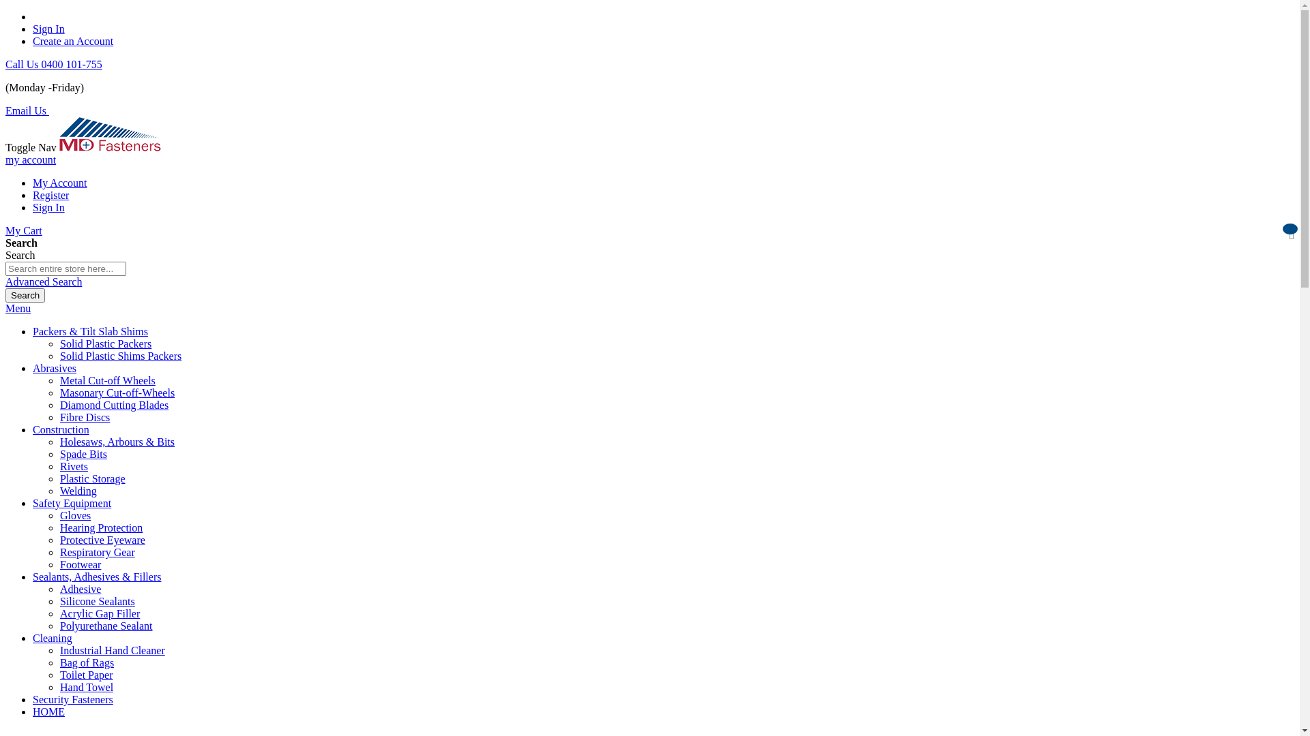 The width and height of the screenshot is (1310, 736). Describe the element at coordinates (106, 343) in the screenshot. I see `Solid Plastic Packers` at that location.